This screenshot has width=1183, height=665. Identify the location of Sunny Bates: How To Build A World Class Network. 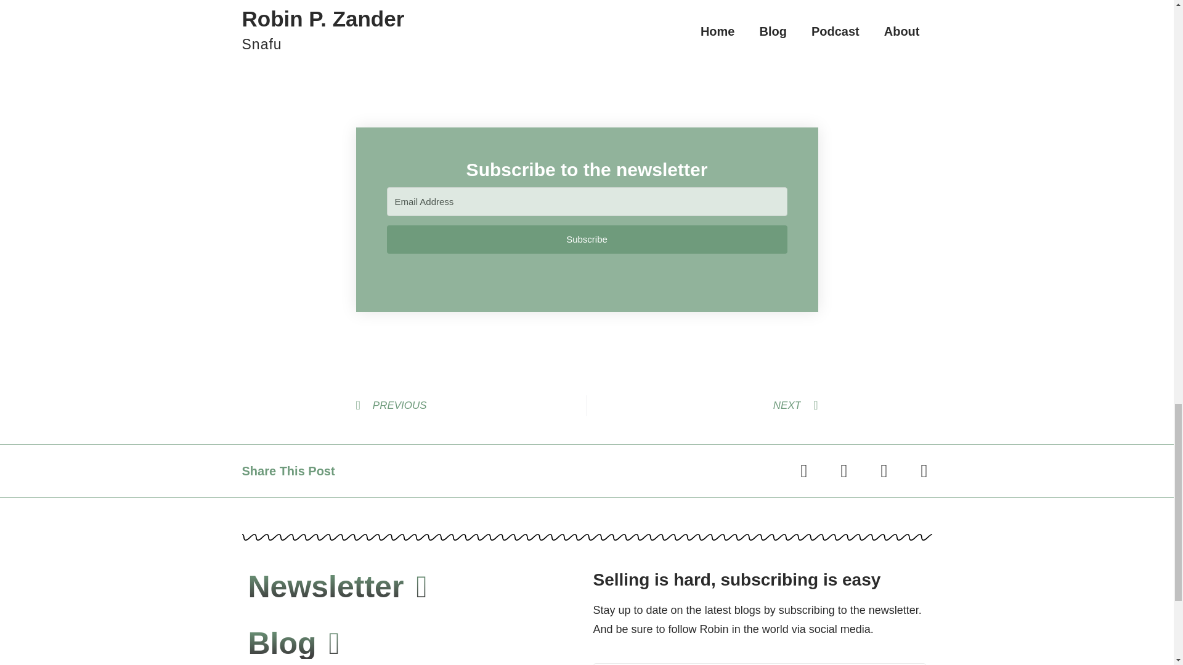
(424, 6).